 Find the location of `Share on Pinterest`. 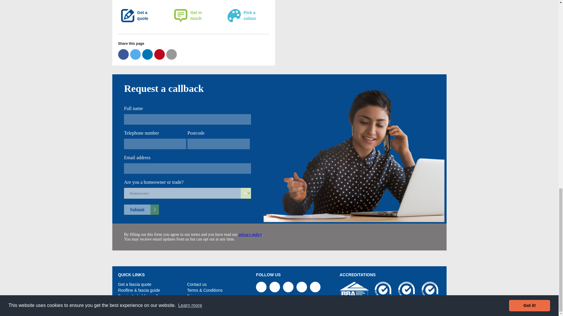

Share on Pinterest is located at coordinates (160, 54).